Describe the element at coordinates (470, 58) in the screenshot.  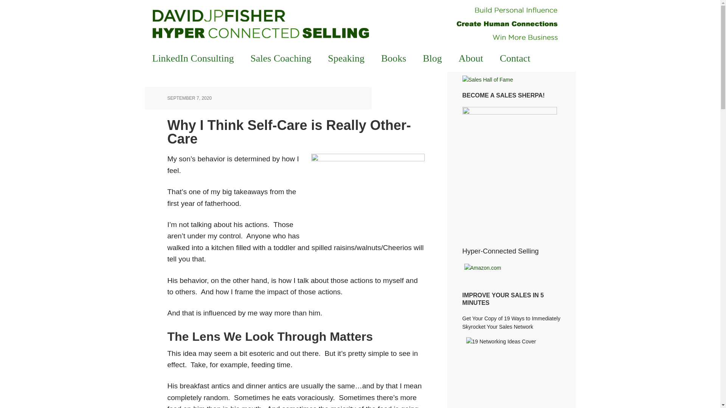
I see `About` at that location.